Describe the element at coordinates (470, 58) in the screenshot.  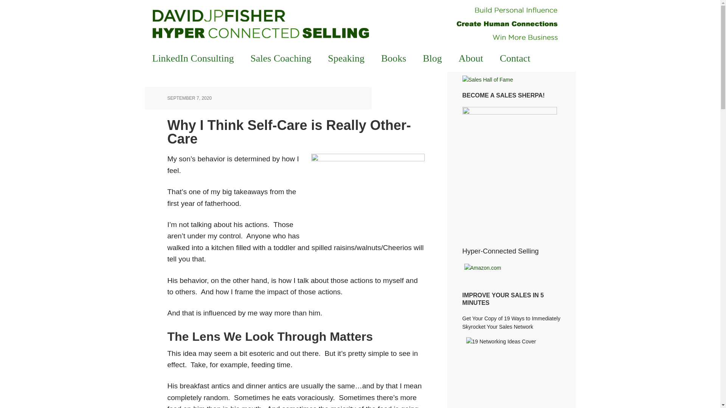
I see `About` at that location.